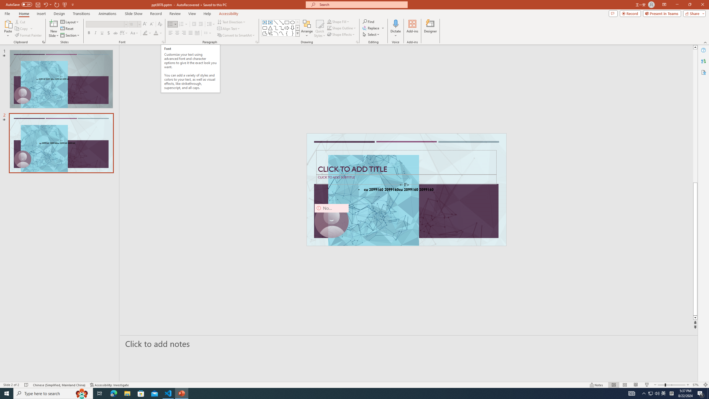 Image resolution: width=709 pixels, height=399 pixels. I want to click on Record, so click(156, 14).